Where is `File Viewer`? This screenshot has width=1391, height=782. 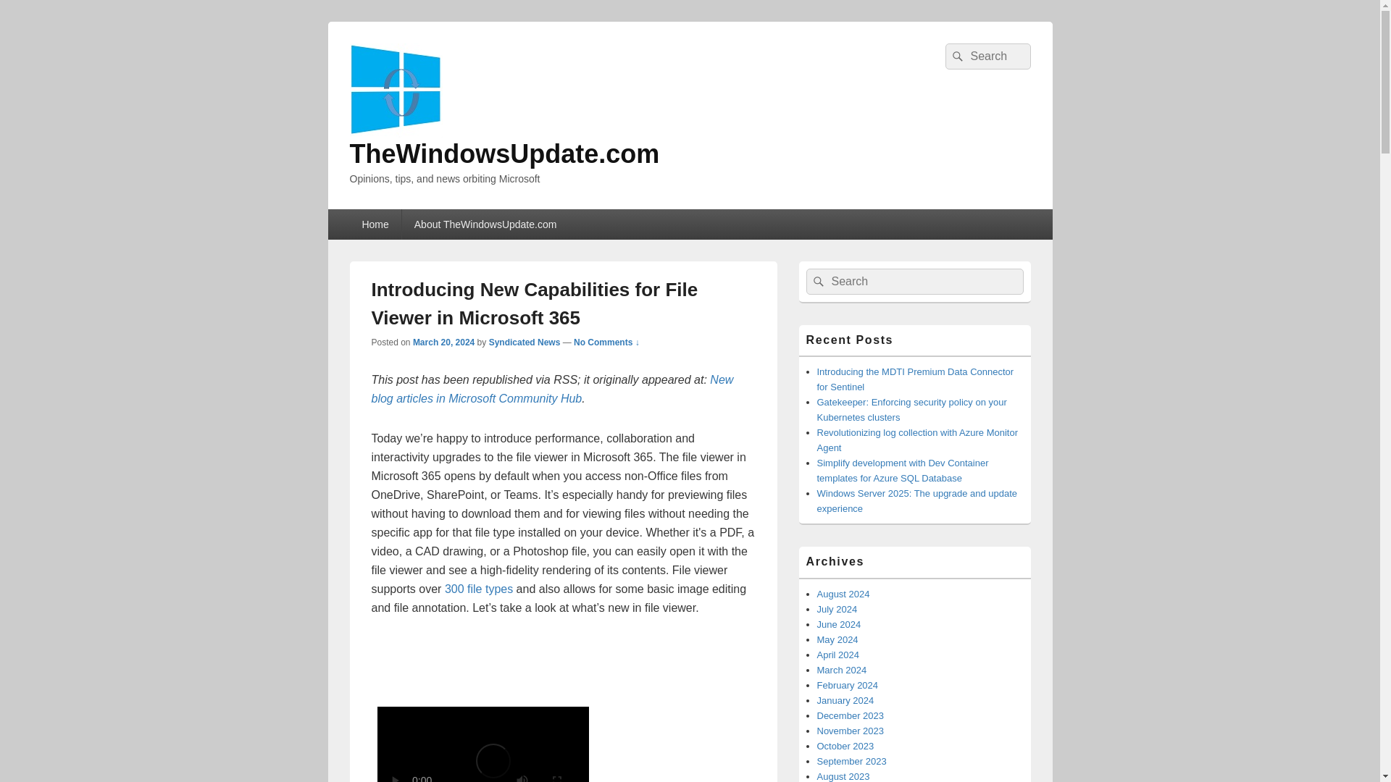
File Viewer is located at coordinates (480, 741).